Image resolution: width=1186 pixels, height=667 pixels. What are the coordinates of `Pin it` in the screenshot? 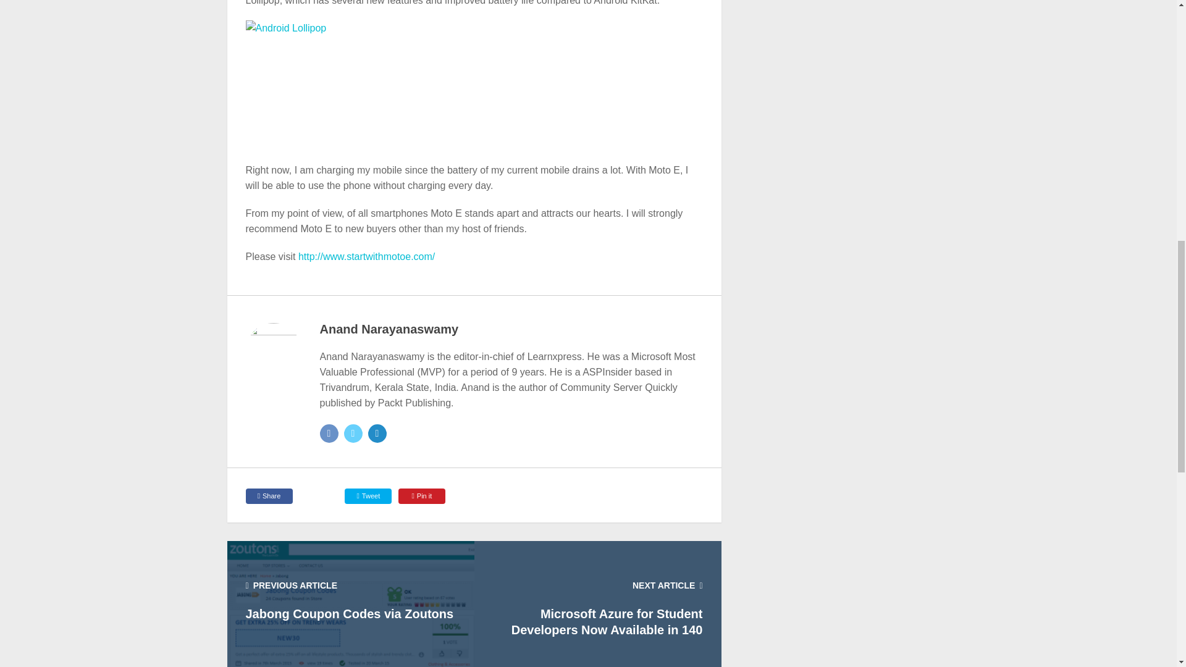 It's located at (422, 496).